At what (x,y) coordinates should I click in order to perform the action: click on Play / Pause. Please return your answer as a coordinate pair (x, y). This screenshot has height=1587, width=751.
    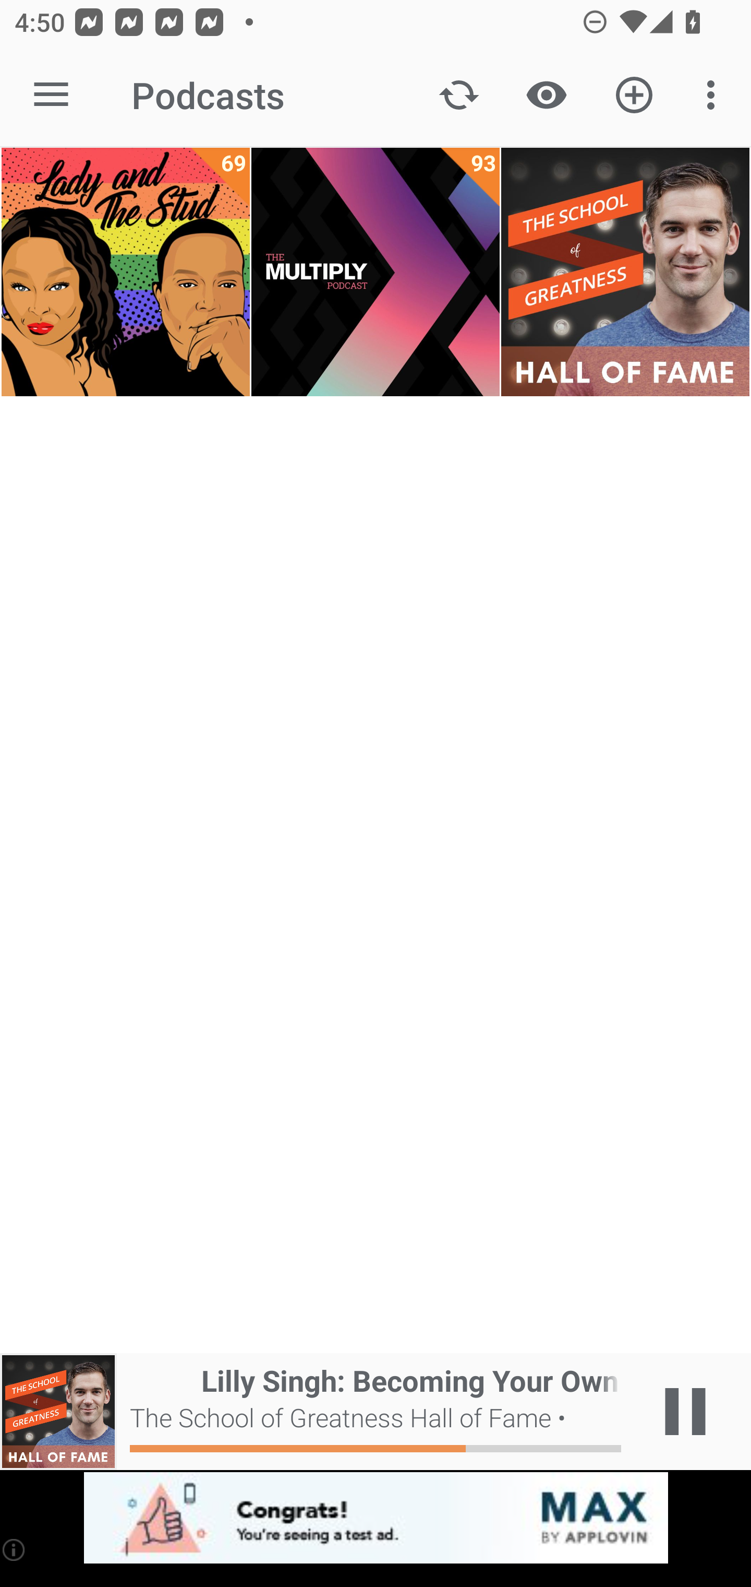
    Looking at the image, I should click on (685, 1412).